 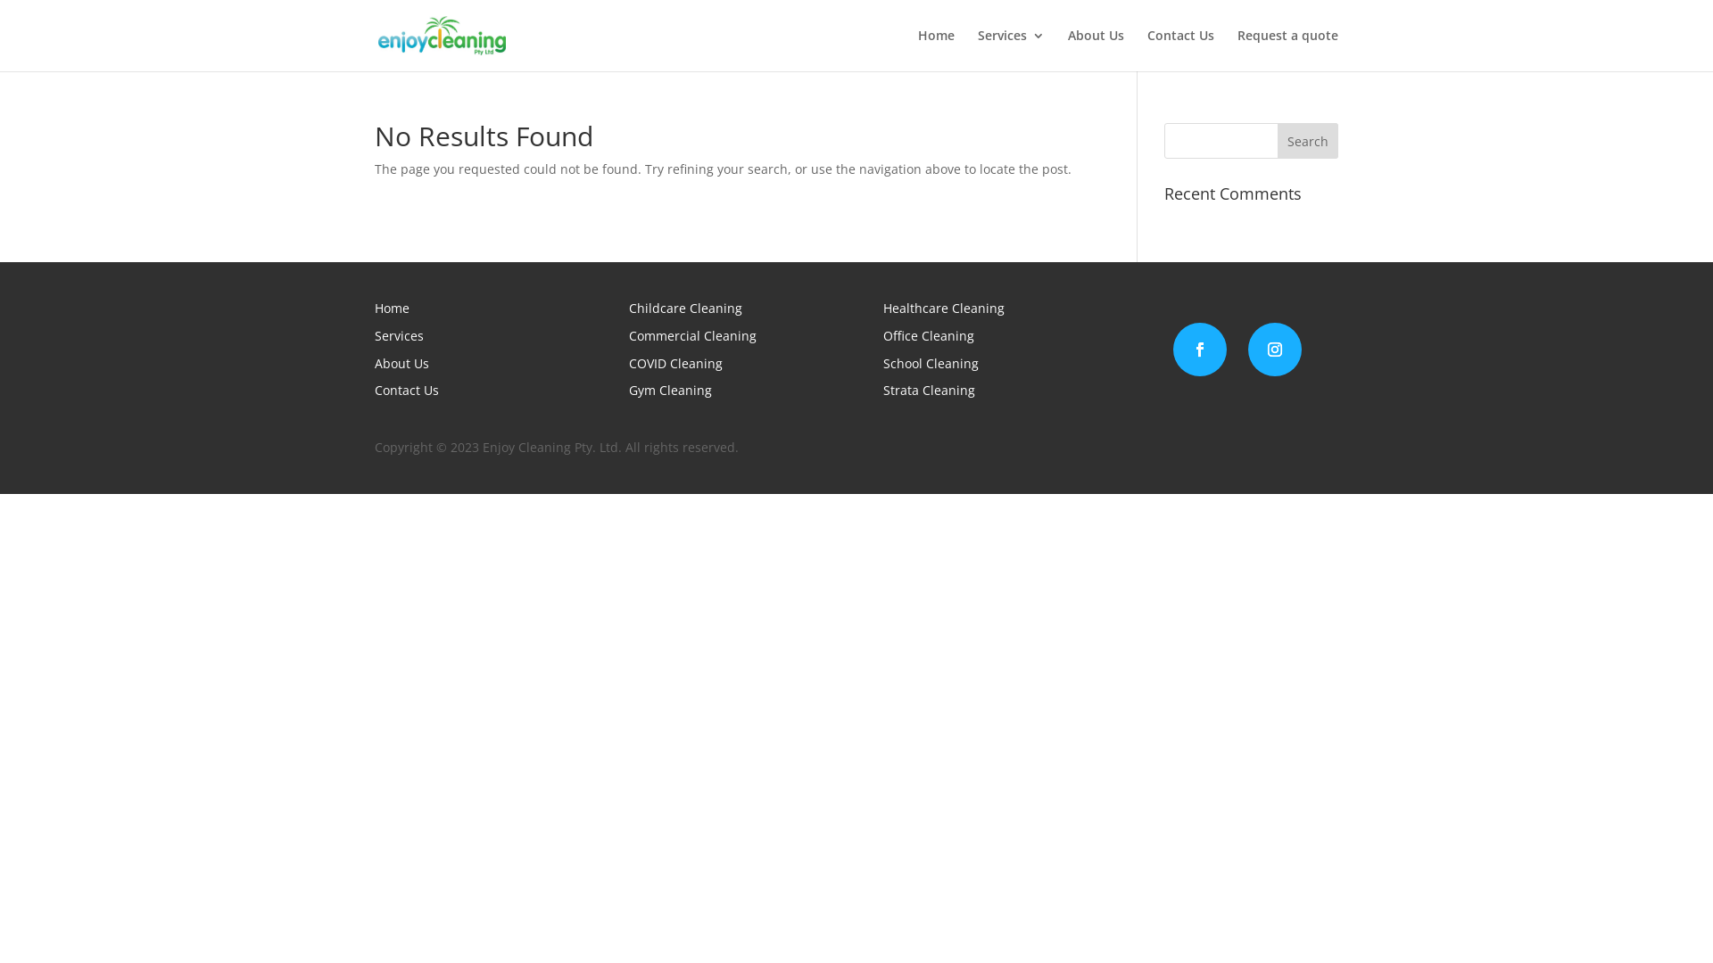 What do you see at coordinates (929, 335) in the screenshot?
I see `Office Cleaning` at bounding box center [929, 335].